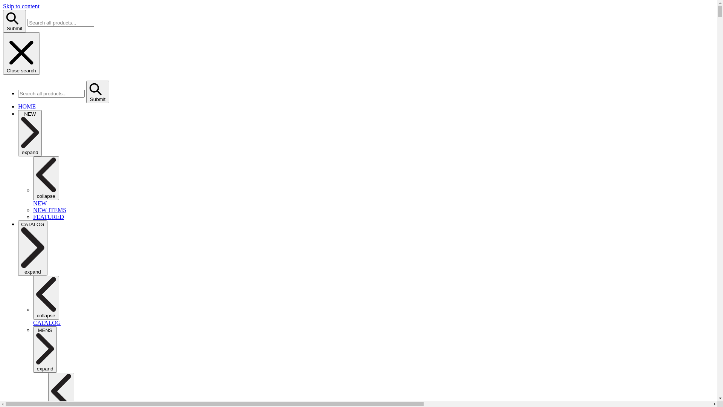 The height and width of the screenshot is (407, 723). I want to click on CATALOG, so click(47, 323).